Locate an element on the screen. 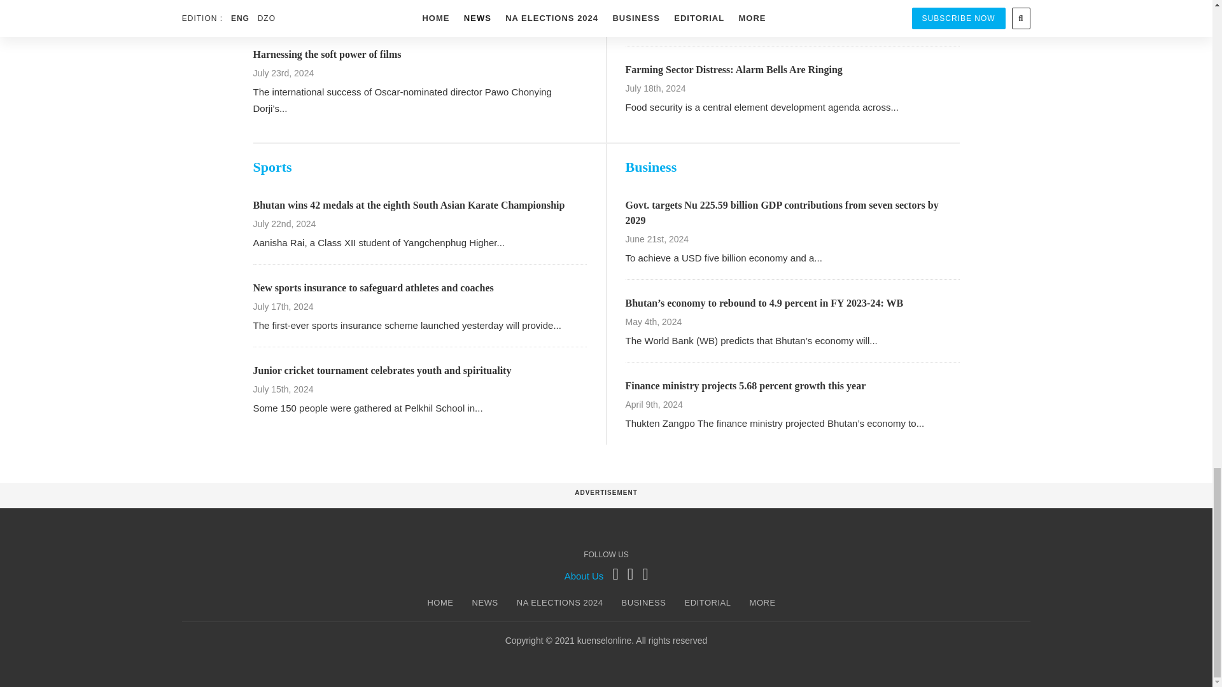 The height and width of the screenshot is (687, 1222). About Us is located at coordinates (584, 576).